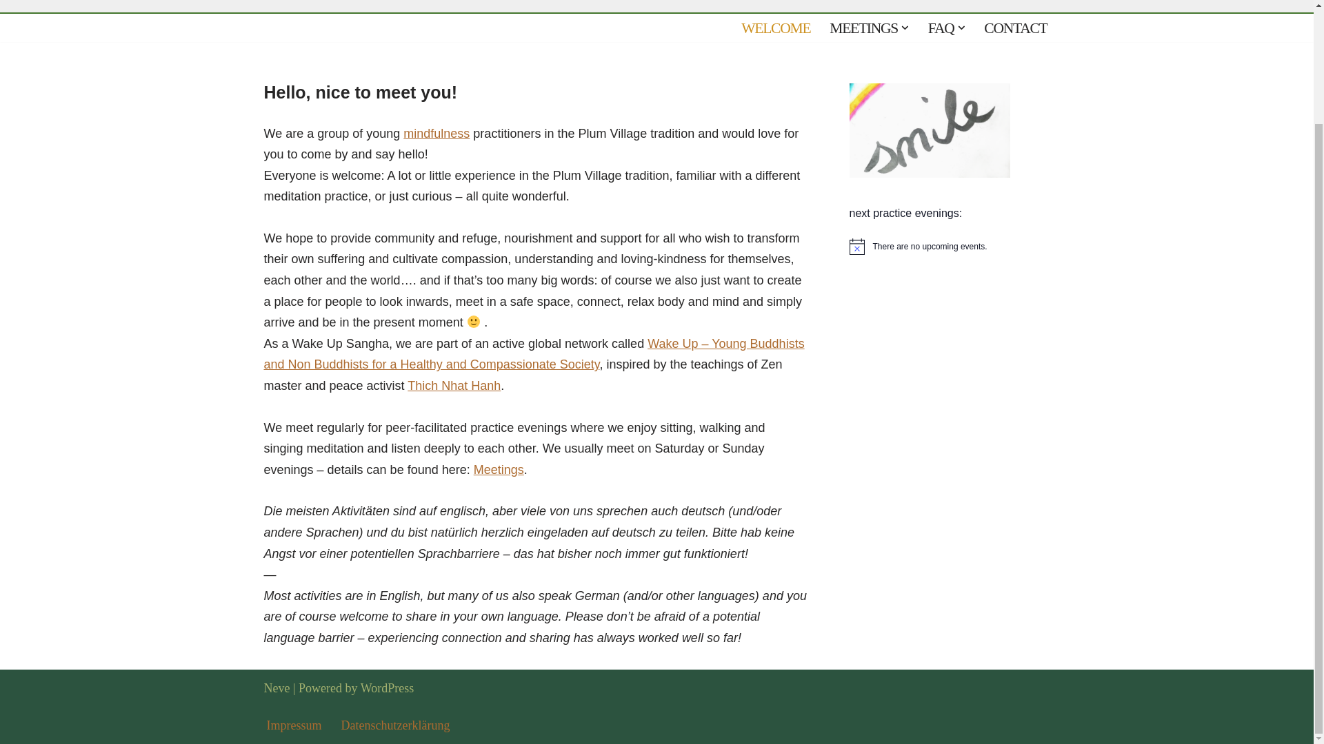  Describe the element at coordinates (499, 470) in the screenshot. I see `Meetings` at that location.